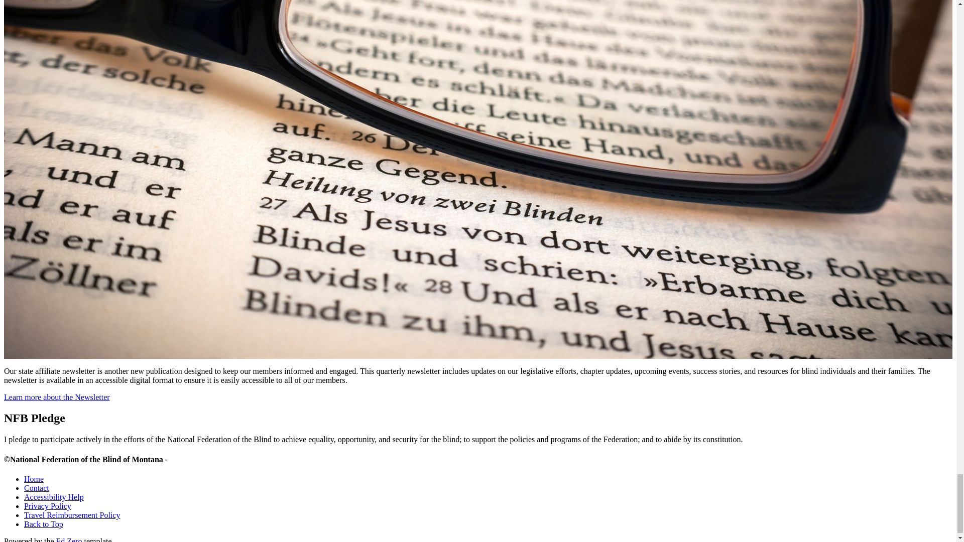  What do you see at coordinates (56, 397) in the screenshot?
I see `Learn more about the Newsletter` at bounding box center [56, 397].